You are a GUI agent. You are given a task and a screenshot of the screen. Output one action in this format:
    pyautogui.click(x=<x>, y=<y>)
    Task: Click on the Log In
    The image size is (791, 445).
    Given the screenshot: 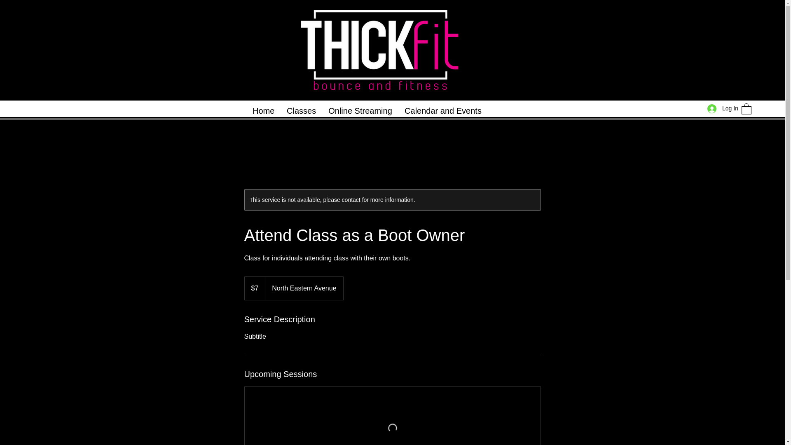 What is the action you would take?
    pyautogui.click(x=720, y=108)
    